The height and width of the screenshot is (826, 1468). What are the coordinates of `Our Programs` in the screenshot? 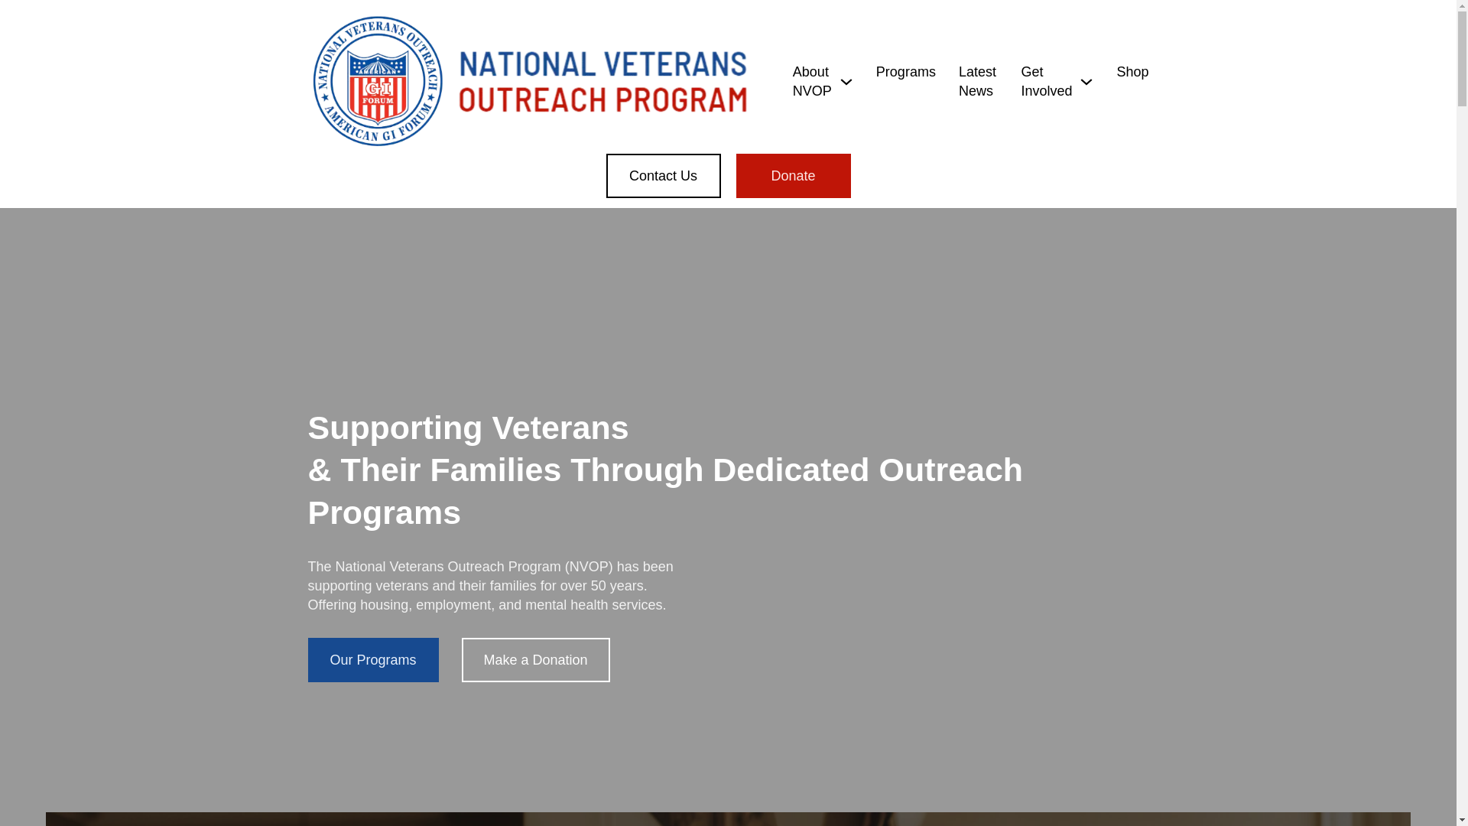 It's located at (372, 659).